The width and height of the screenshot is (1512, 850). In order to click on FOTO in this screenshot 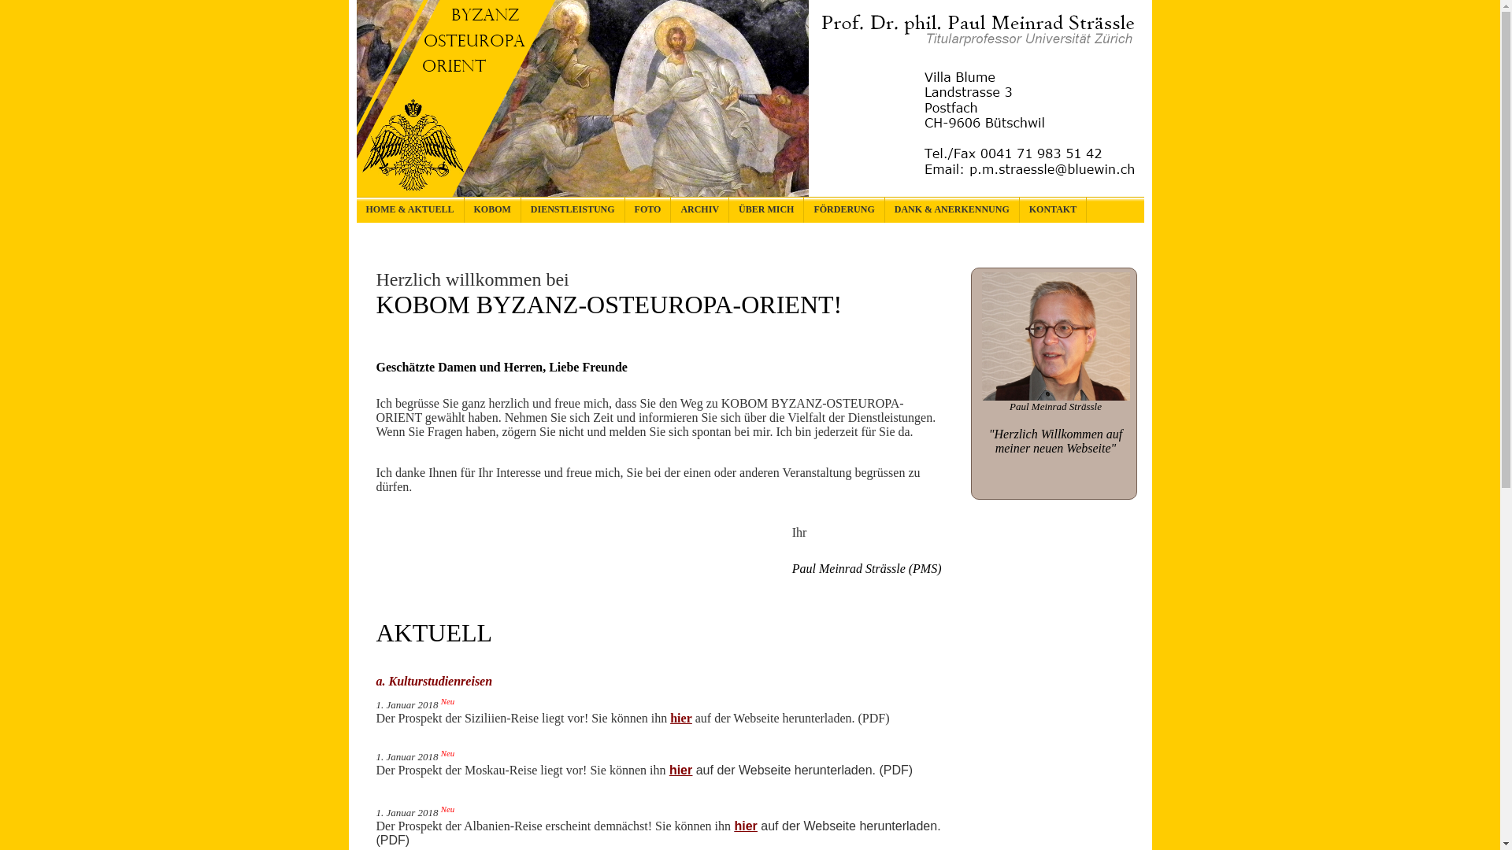, I will do `click(649, 209)`.